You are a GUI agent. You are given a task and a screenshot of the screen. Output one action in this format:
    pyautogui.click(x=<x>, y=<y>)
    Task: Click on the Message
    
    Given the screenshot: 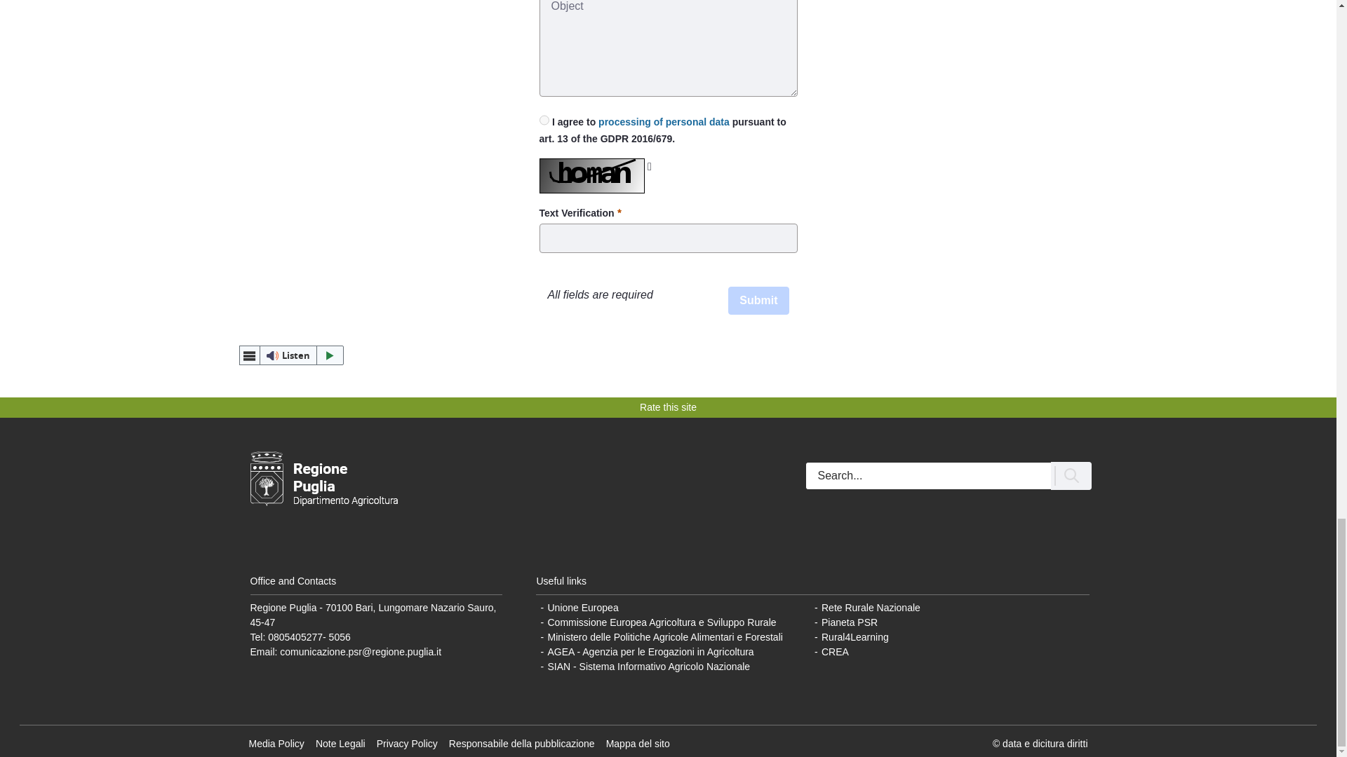 What is the action you would take?
    pyautogui.click(x=668, y=48)
    